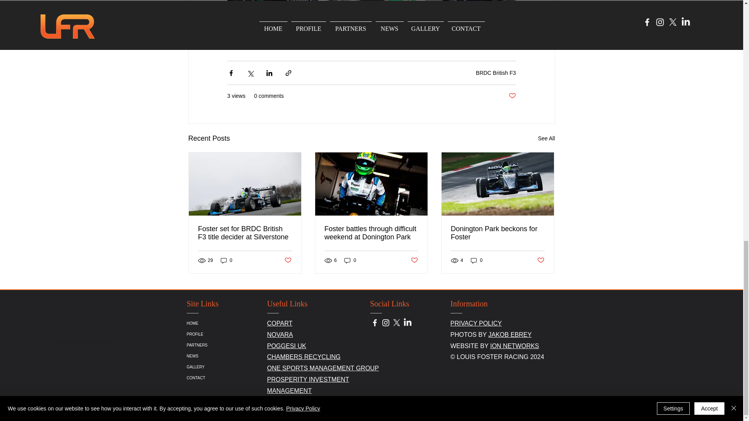 The width and height of the screenshot is (749, 421). Describe the element at coordinates (230, 334) in the screenshot. I see `PROFILE` at that location.